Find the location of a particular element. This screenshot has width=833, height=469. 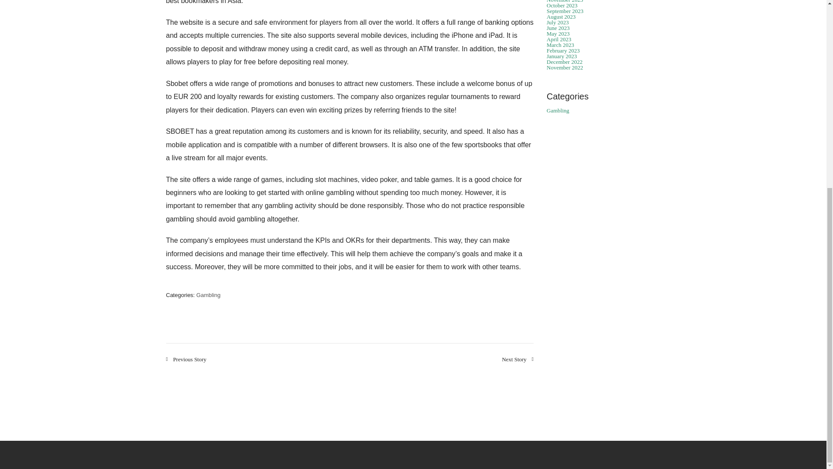

September 2023 is located at coordinates (565, 11).